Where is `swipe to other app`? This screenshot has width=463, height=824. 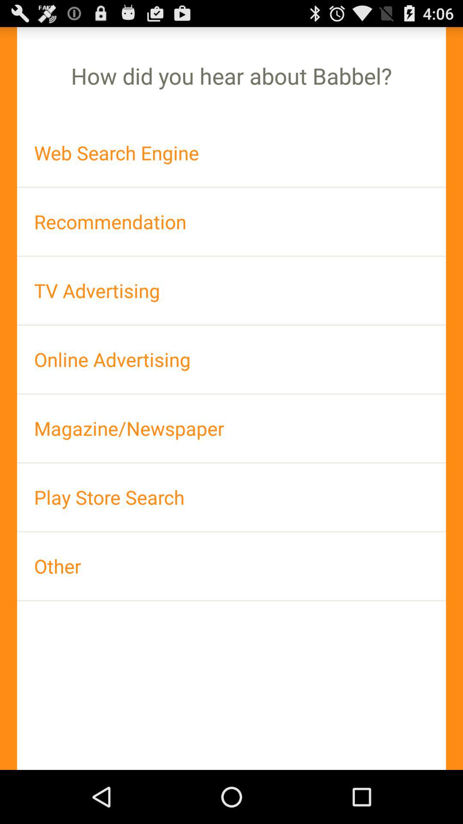
swipe to other app is located at coordinates (231, 566).